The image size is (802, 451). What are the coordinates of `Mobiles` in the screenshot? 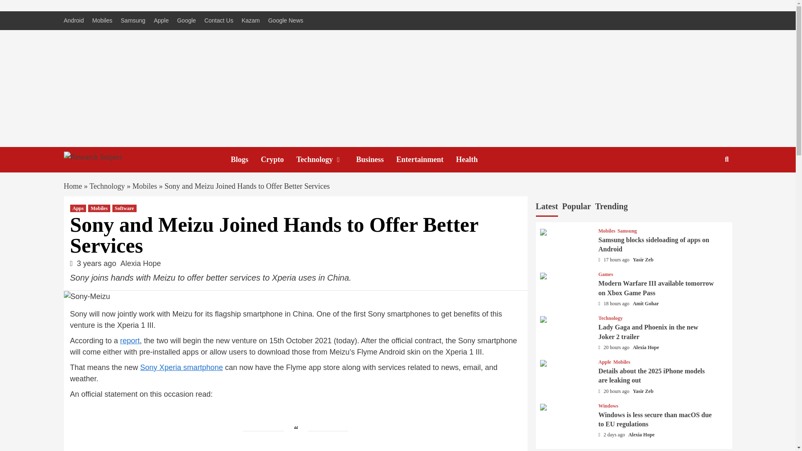 It's located at (145, 186).